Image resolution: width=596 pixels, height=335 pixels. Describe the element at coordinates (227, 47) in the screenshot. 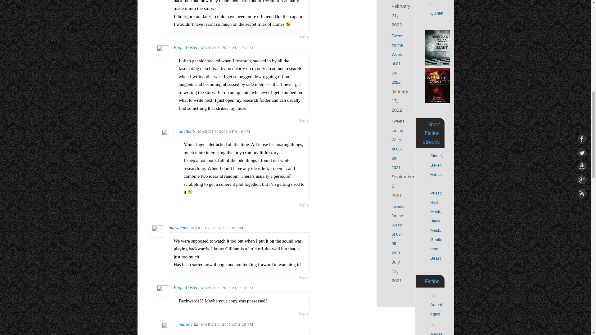

I see `MARCH 8, 2006 AT 1:33 PM` at that location.